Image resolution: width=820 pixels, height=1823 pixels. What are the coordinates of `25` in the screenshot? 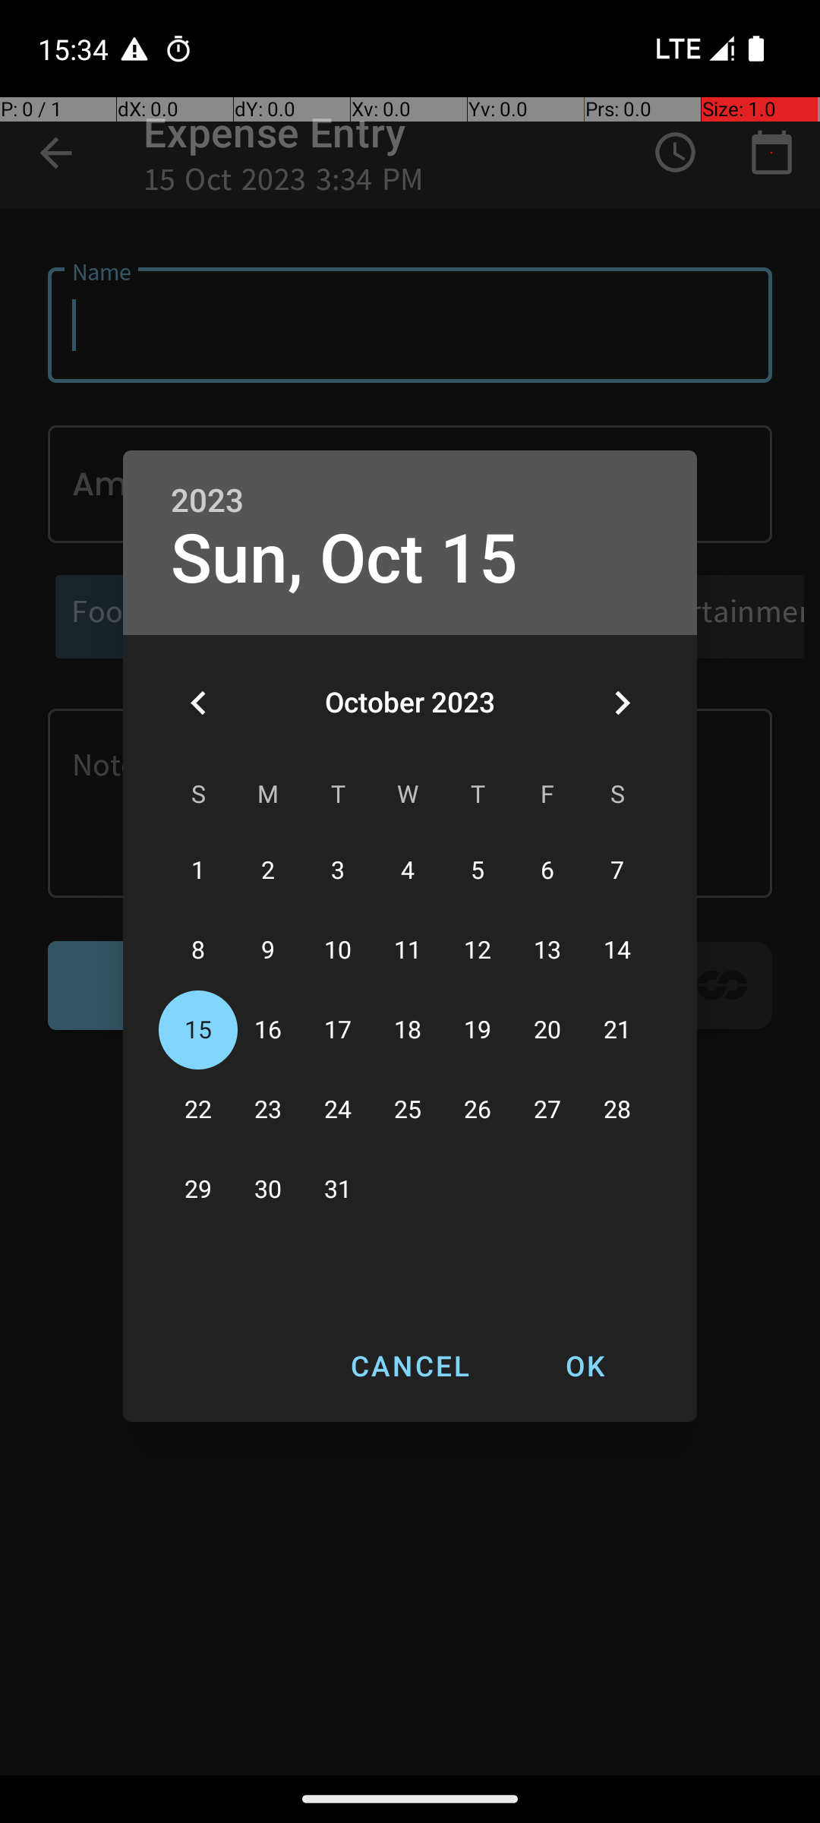 It's located at (408, 1111).